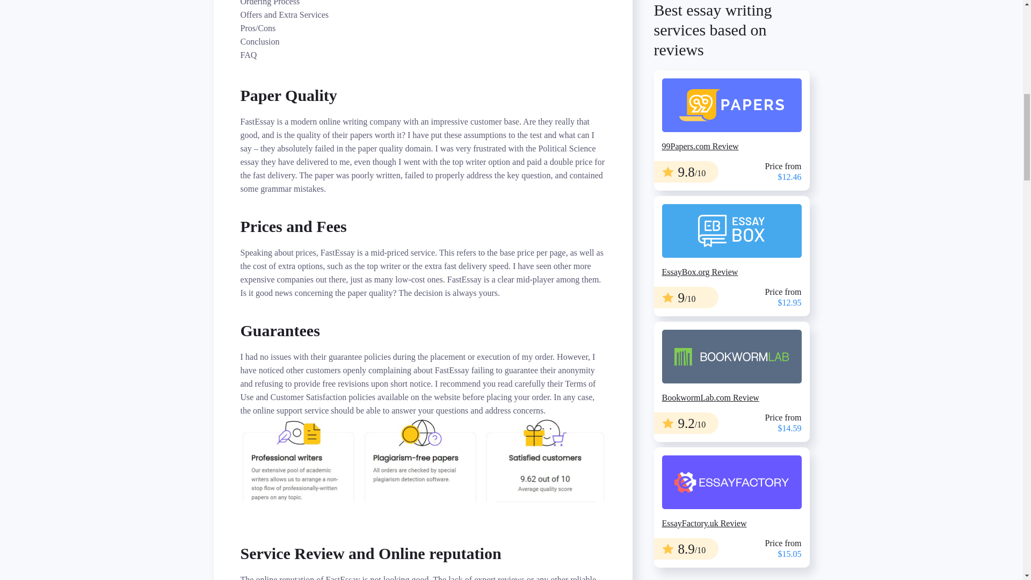 The width and height of the screenshot is (1031, 580). What do you see at coordinates (731, 33) in the screenshot?
I see `BookwormLab.com Review` at bounding box center [731, 33].